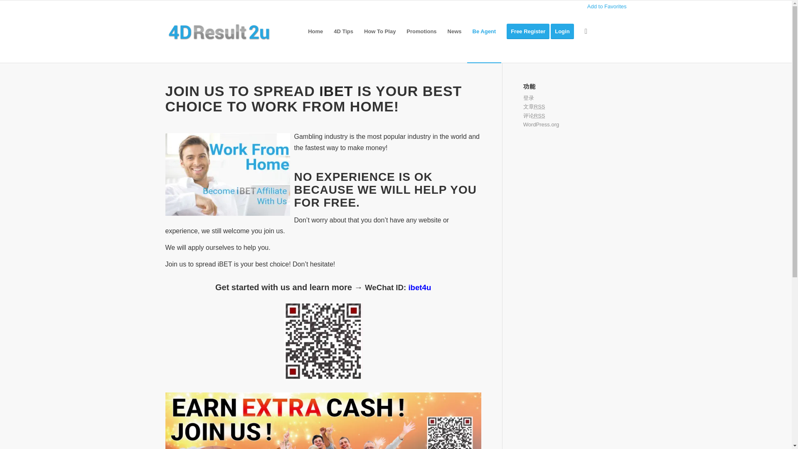 The image size is (798, 449). I want to click on Really Simple Syndication, so click(539, 116).